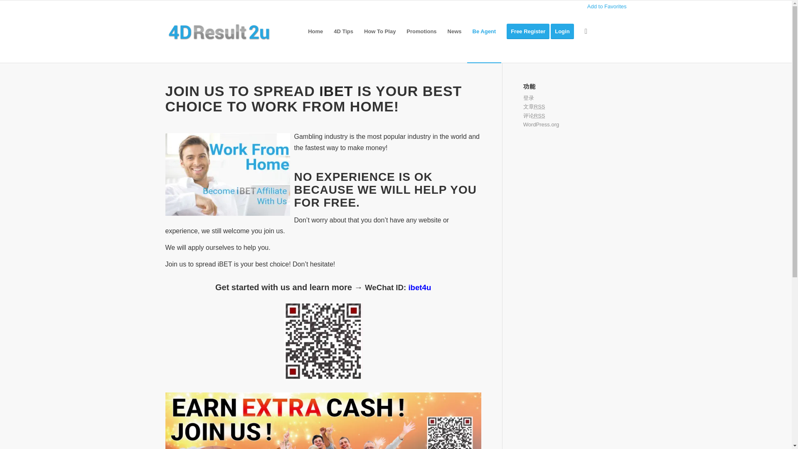 The image size is (798, 449). I want to click on Really Simple Syndication, so click(539, 116).